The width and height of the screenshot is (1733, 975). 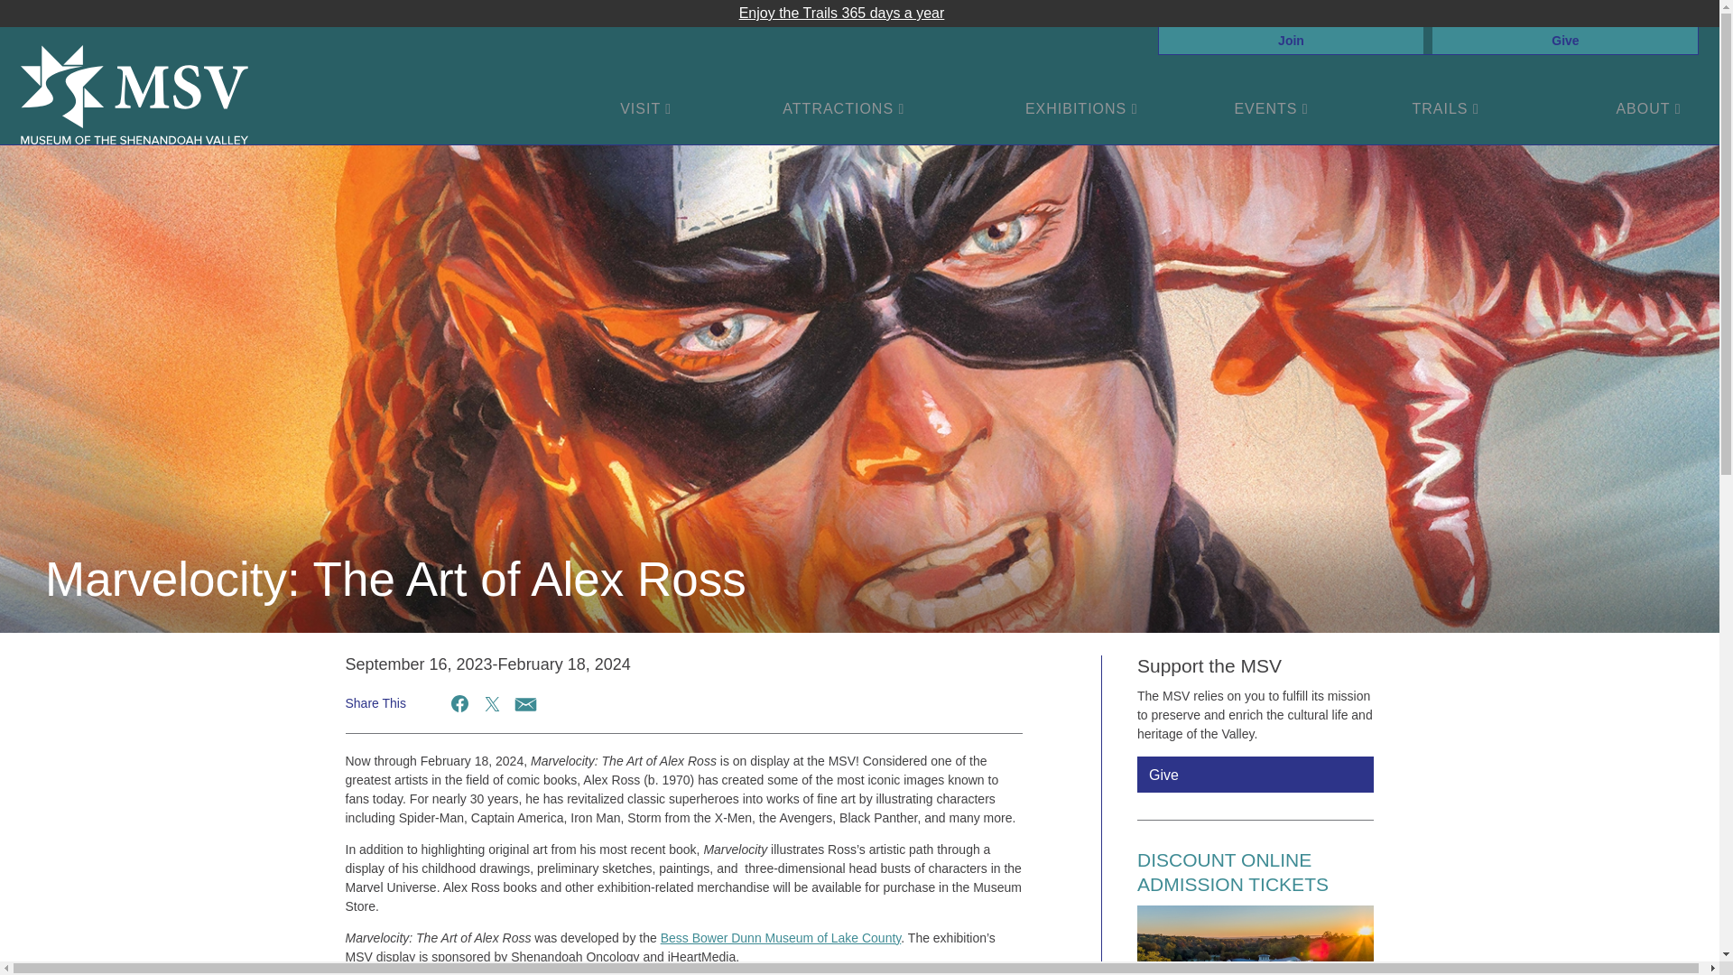 I want to click on EVENTS , so click(x=1271, y=108).